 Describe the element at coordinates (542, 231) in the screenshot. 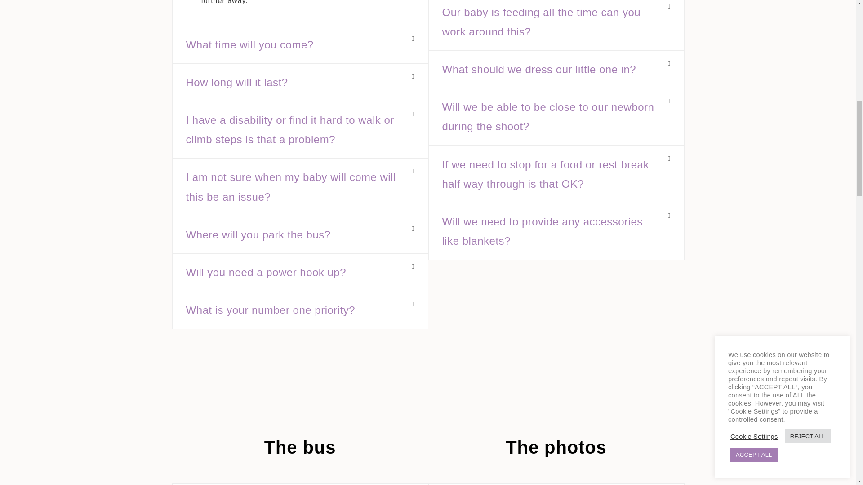

I see `Will we need to provide any accessories like blankets?` at that location.